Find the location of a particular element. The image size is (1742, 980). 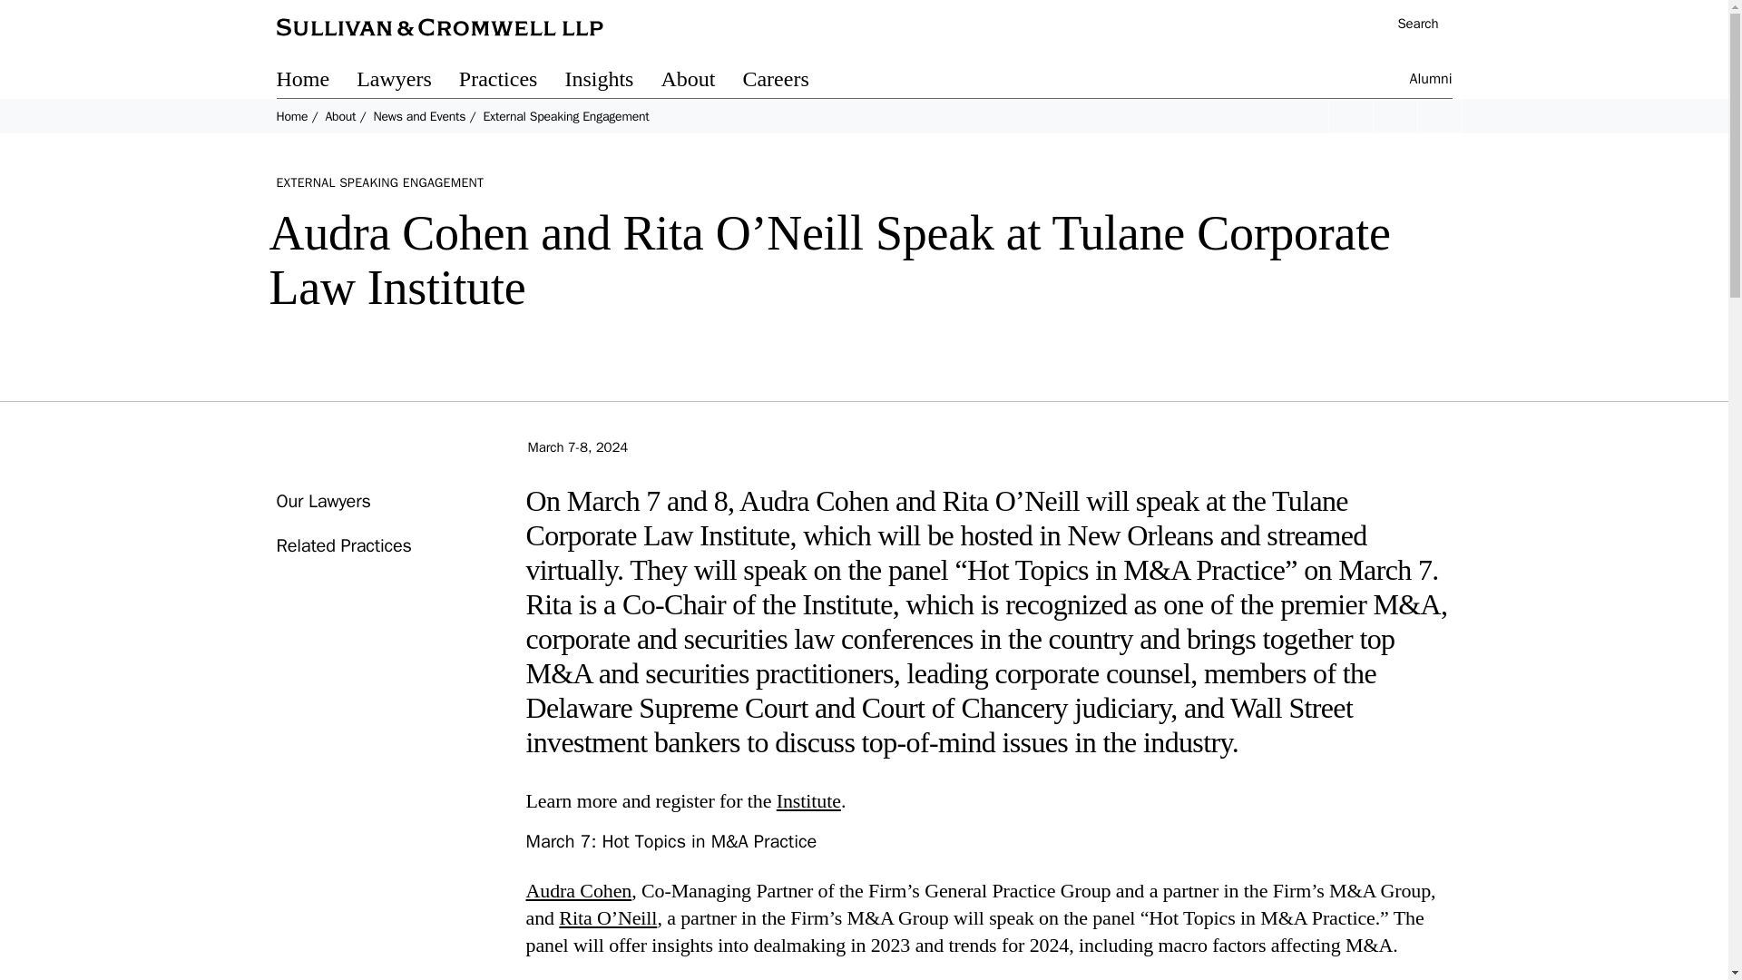

Insights is located at coordinates (612, 82).